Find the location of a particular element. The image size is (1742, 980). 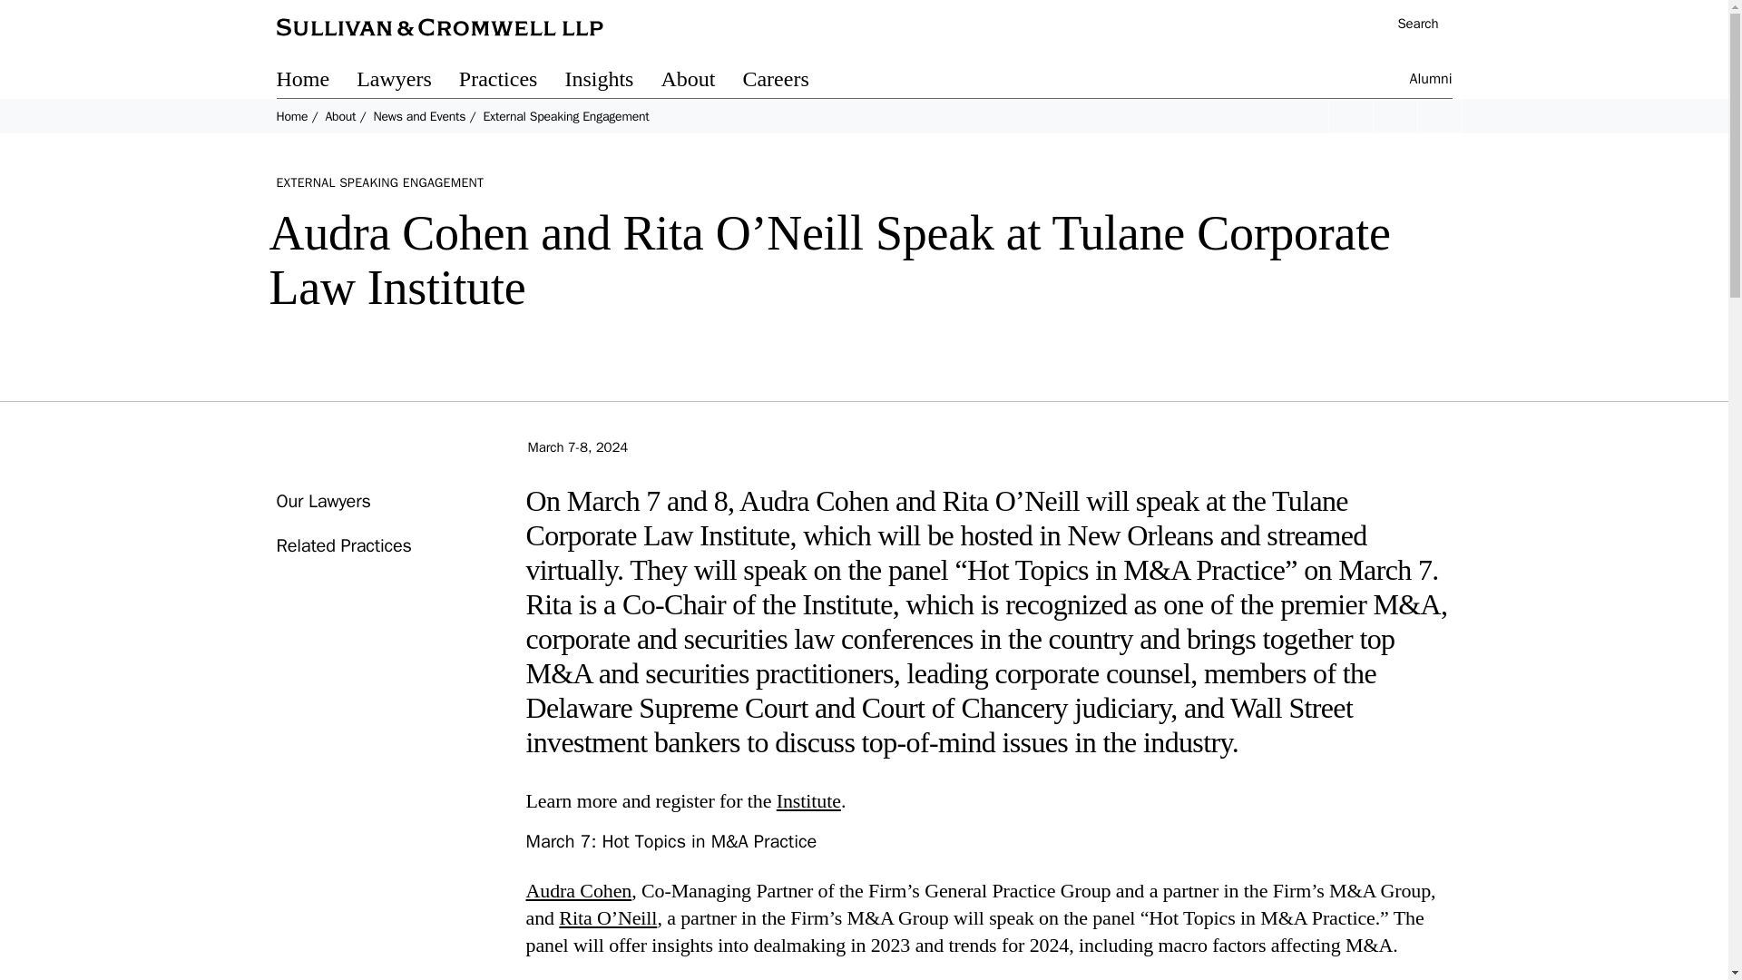

Insights is located at coordinates (612, 82).